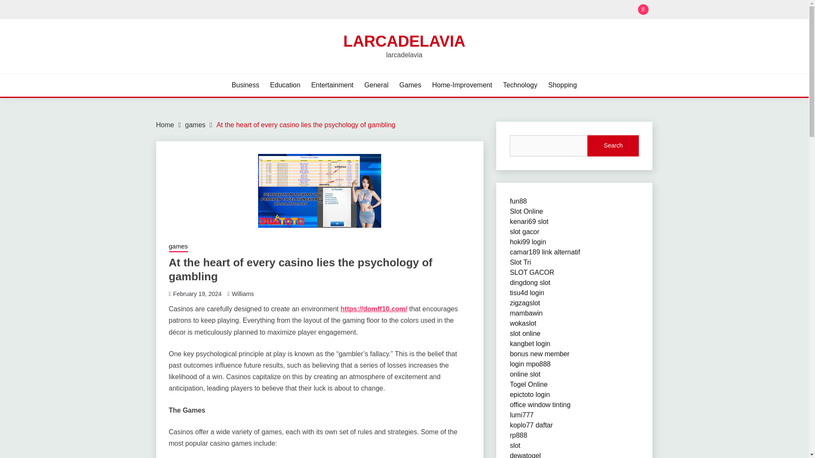 The height and width of the screenshot is (458, 815). I want to click on Home-Improvement, so click(462, 85).